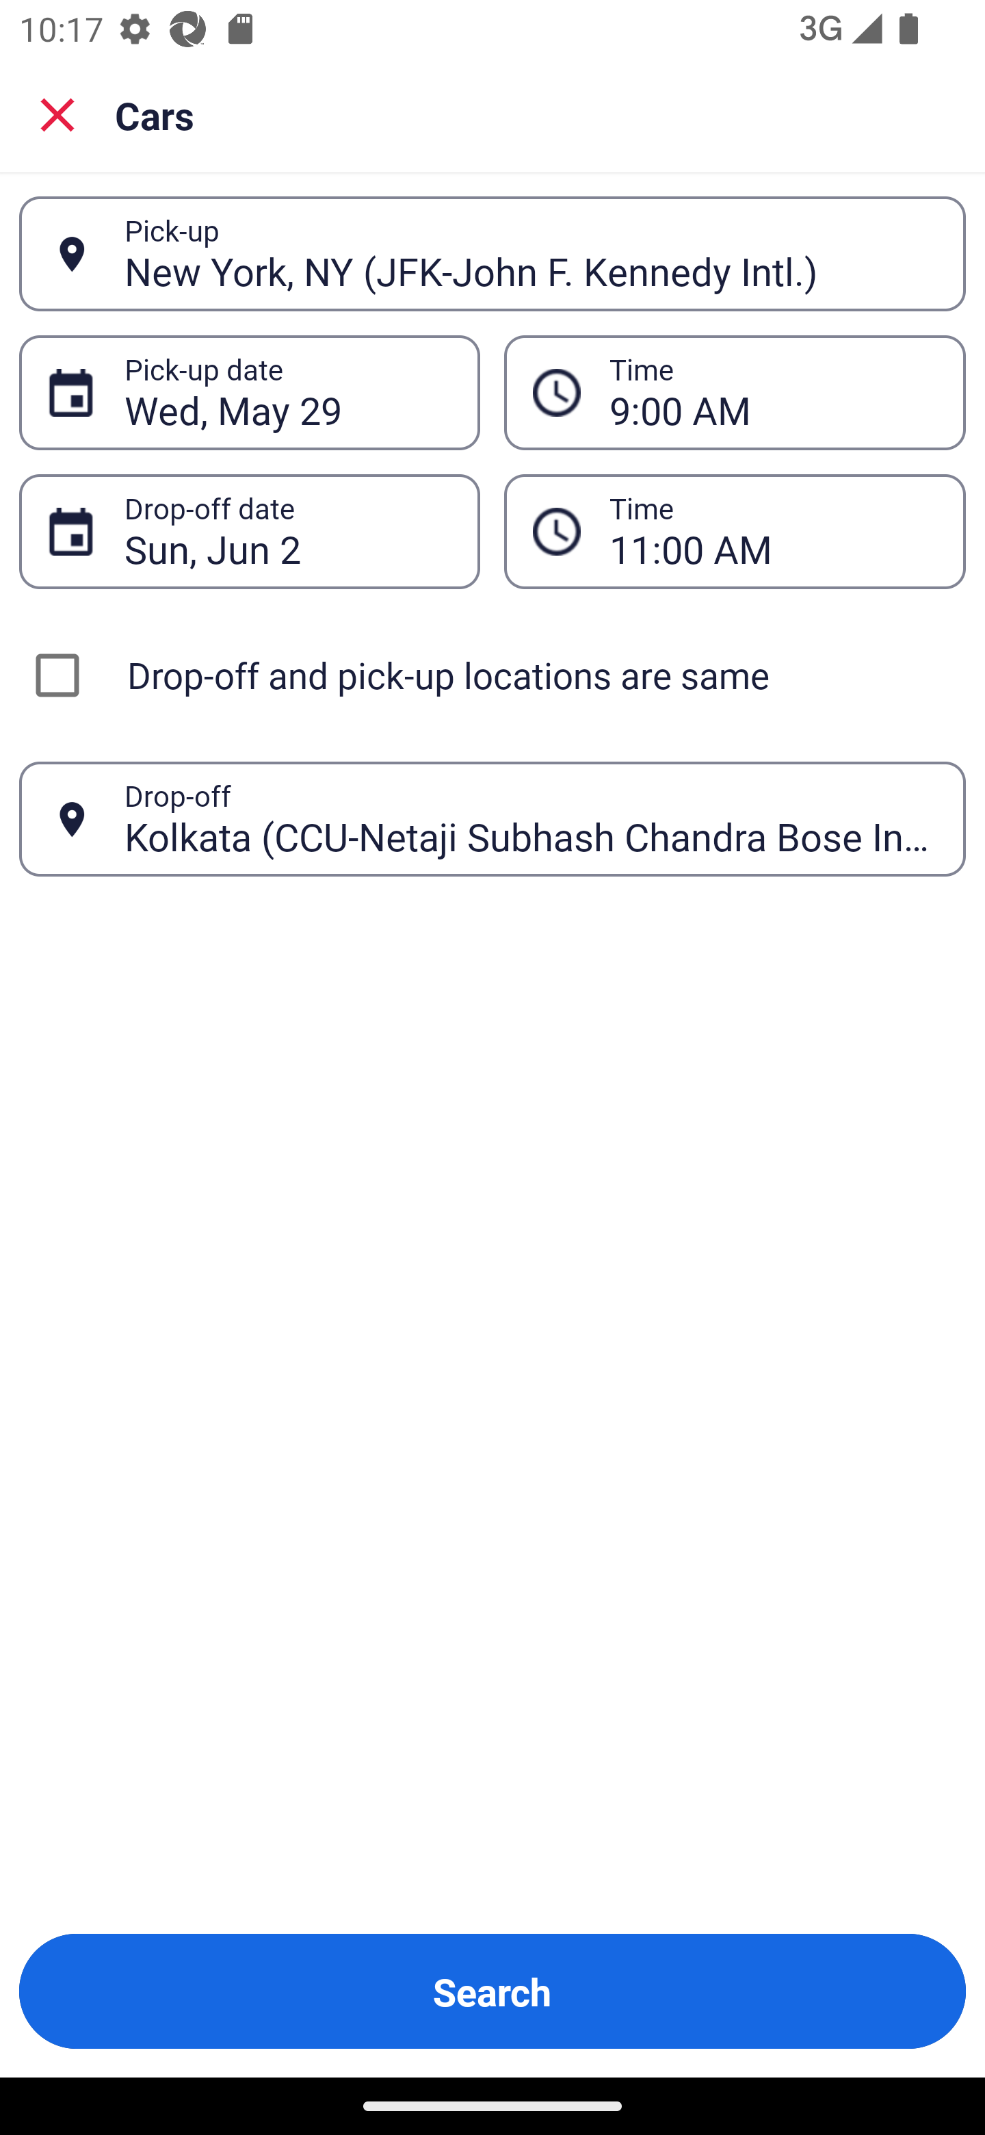  Describe the element at coordinates (735, 393) in the screenshot. I see `9:00 AM` at that location.